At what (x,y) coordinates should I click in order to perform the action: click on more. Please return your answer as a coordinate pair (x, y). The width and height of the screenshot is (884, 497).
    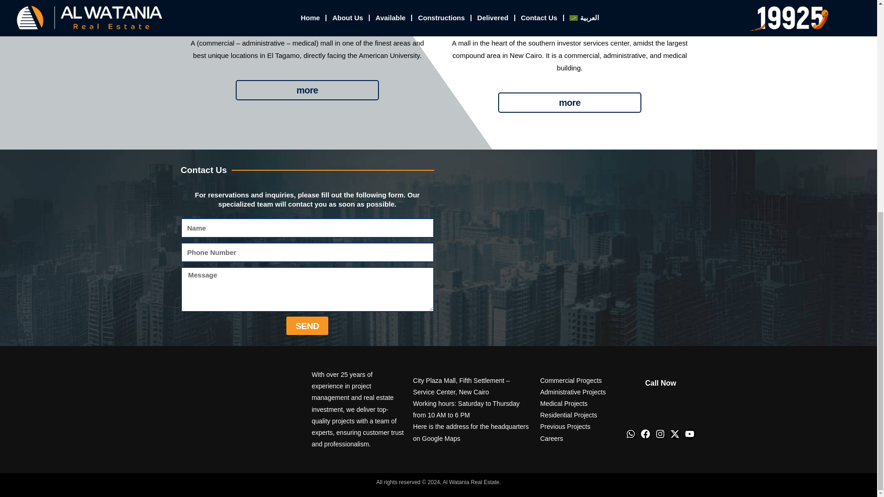
    Looking at the image, I should click on (308, 90).